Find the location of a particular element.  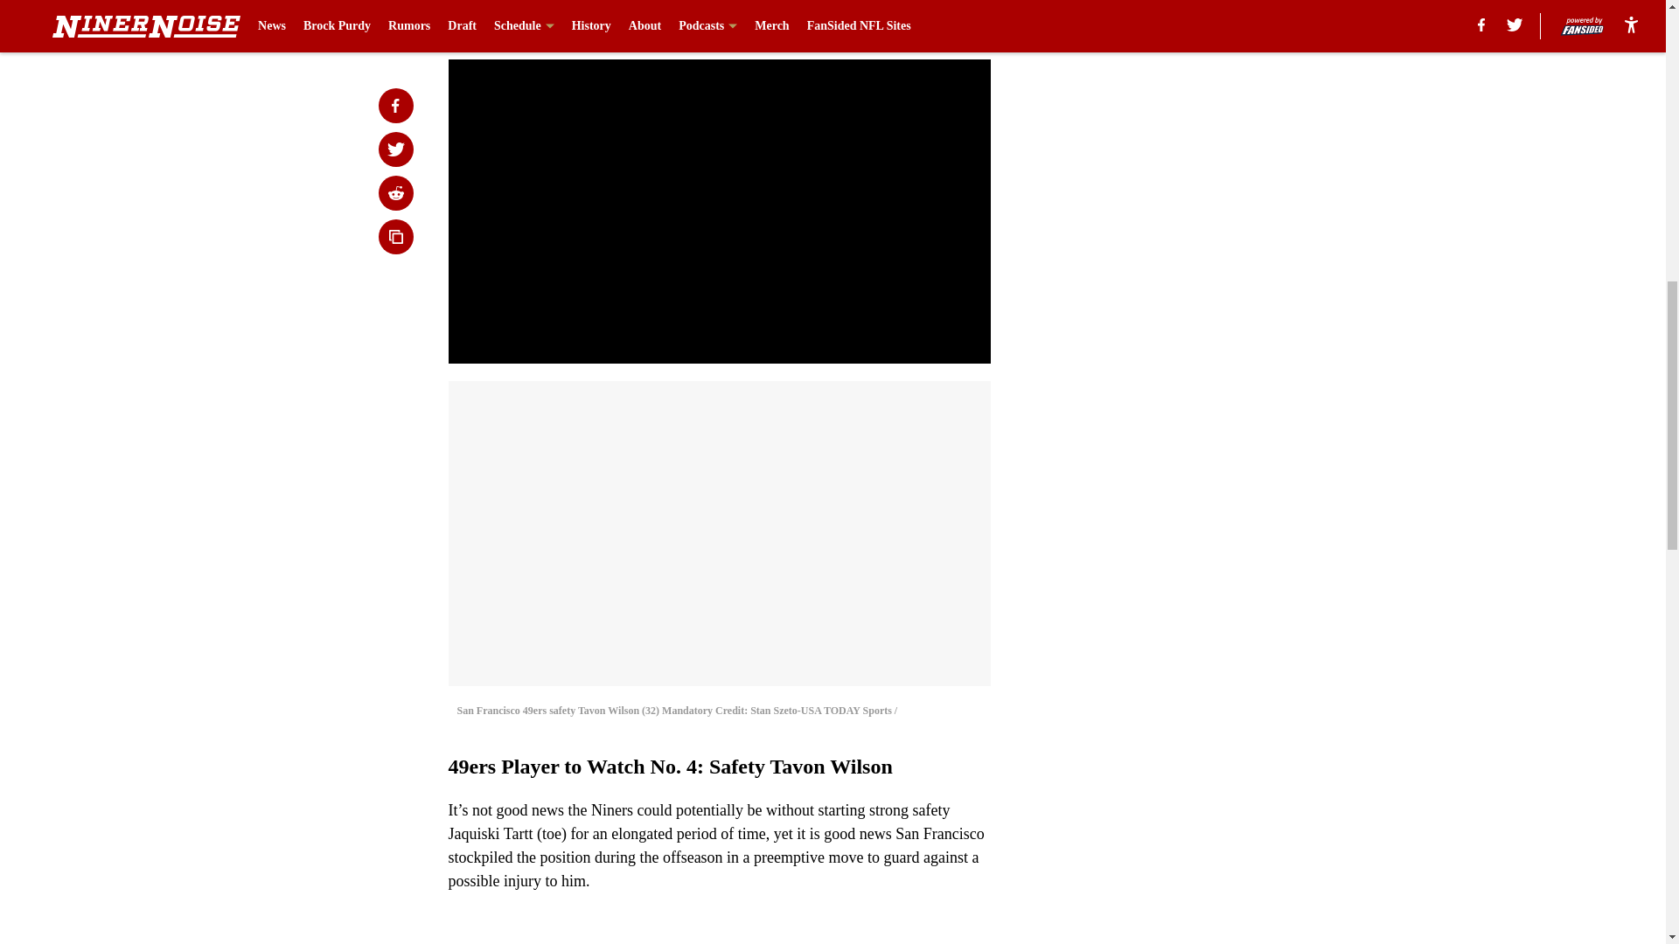

3rd party ad content is located at coordinates (1209, 369).